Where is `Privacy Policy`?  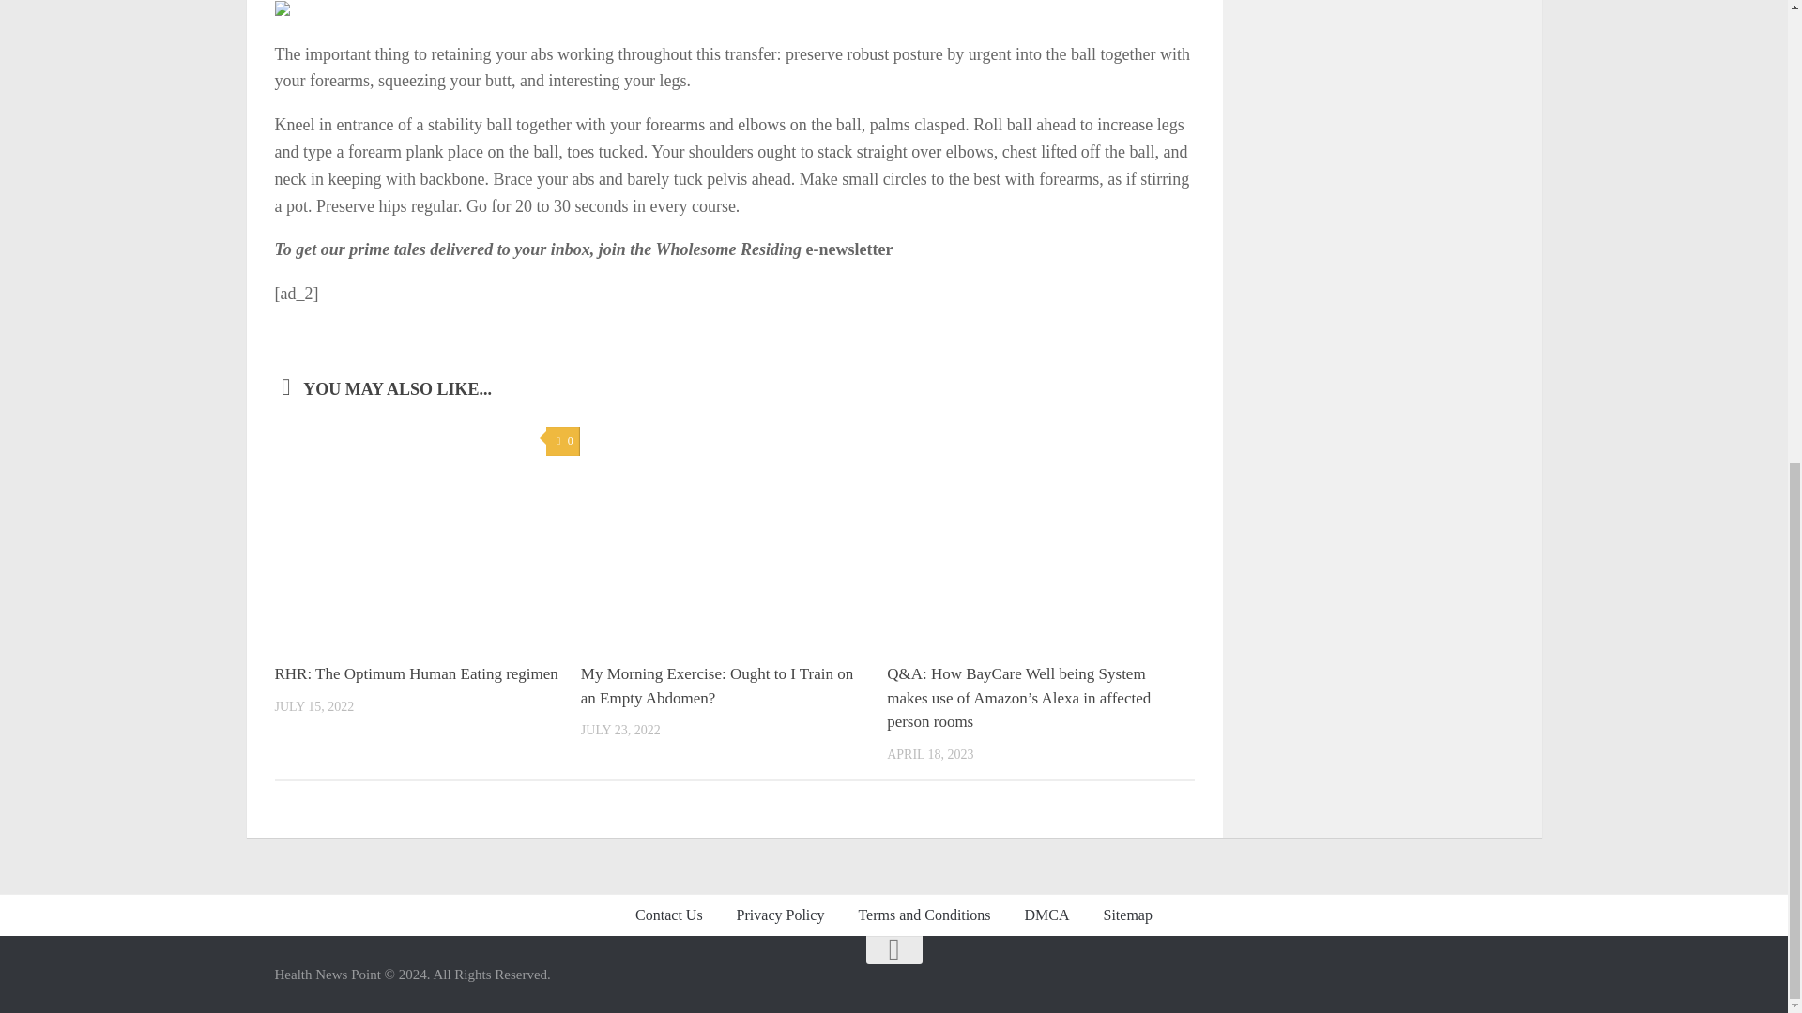 Privacy Policy is located at coordinates (780, 915).